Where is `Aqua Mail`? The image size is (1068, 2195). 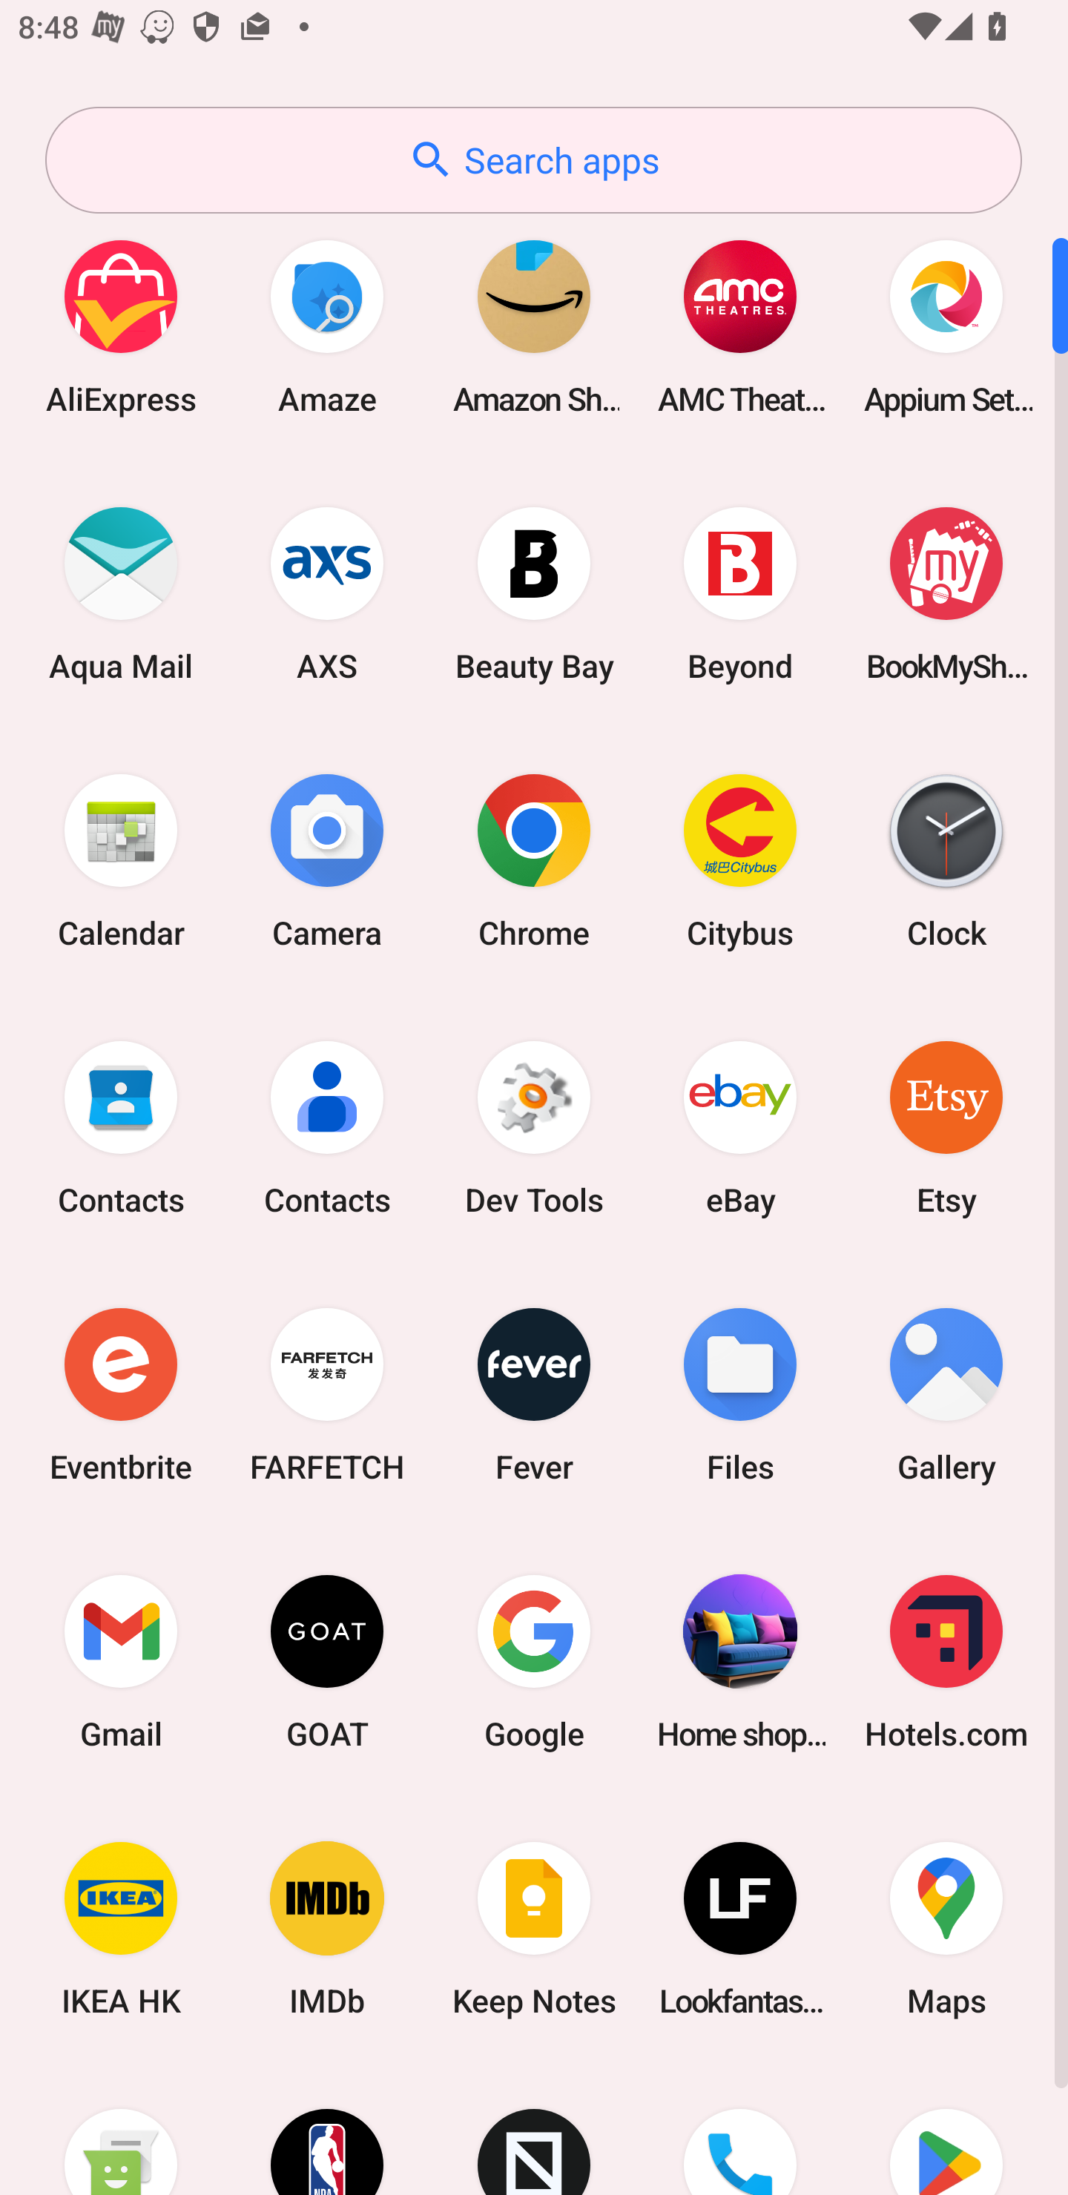 Aqua Mail is located at coordinates (121, 593).